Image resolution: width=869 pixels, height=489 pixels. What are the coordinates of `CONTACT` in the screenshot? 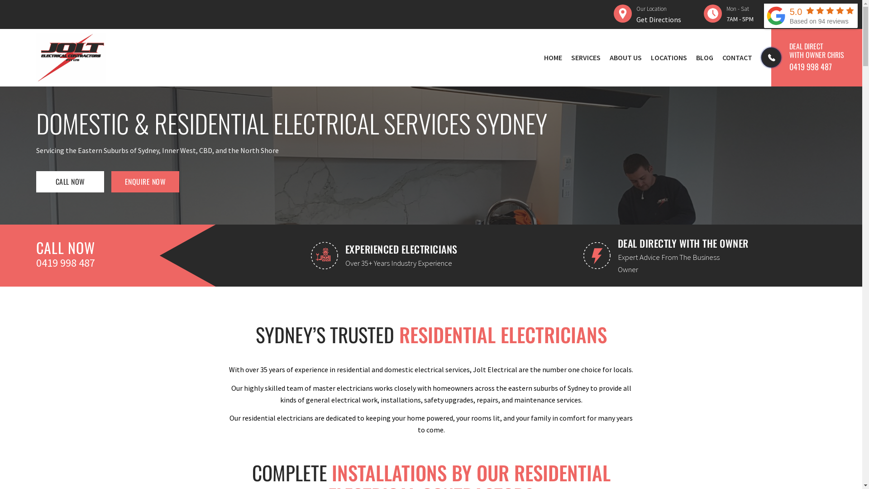 It's located at (737, 58).